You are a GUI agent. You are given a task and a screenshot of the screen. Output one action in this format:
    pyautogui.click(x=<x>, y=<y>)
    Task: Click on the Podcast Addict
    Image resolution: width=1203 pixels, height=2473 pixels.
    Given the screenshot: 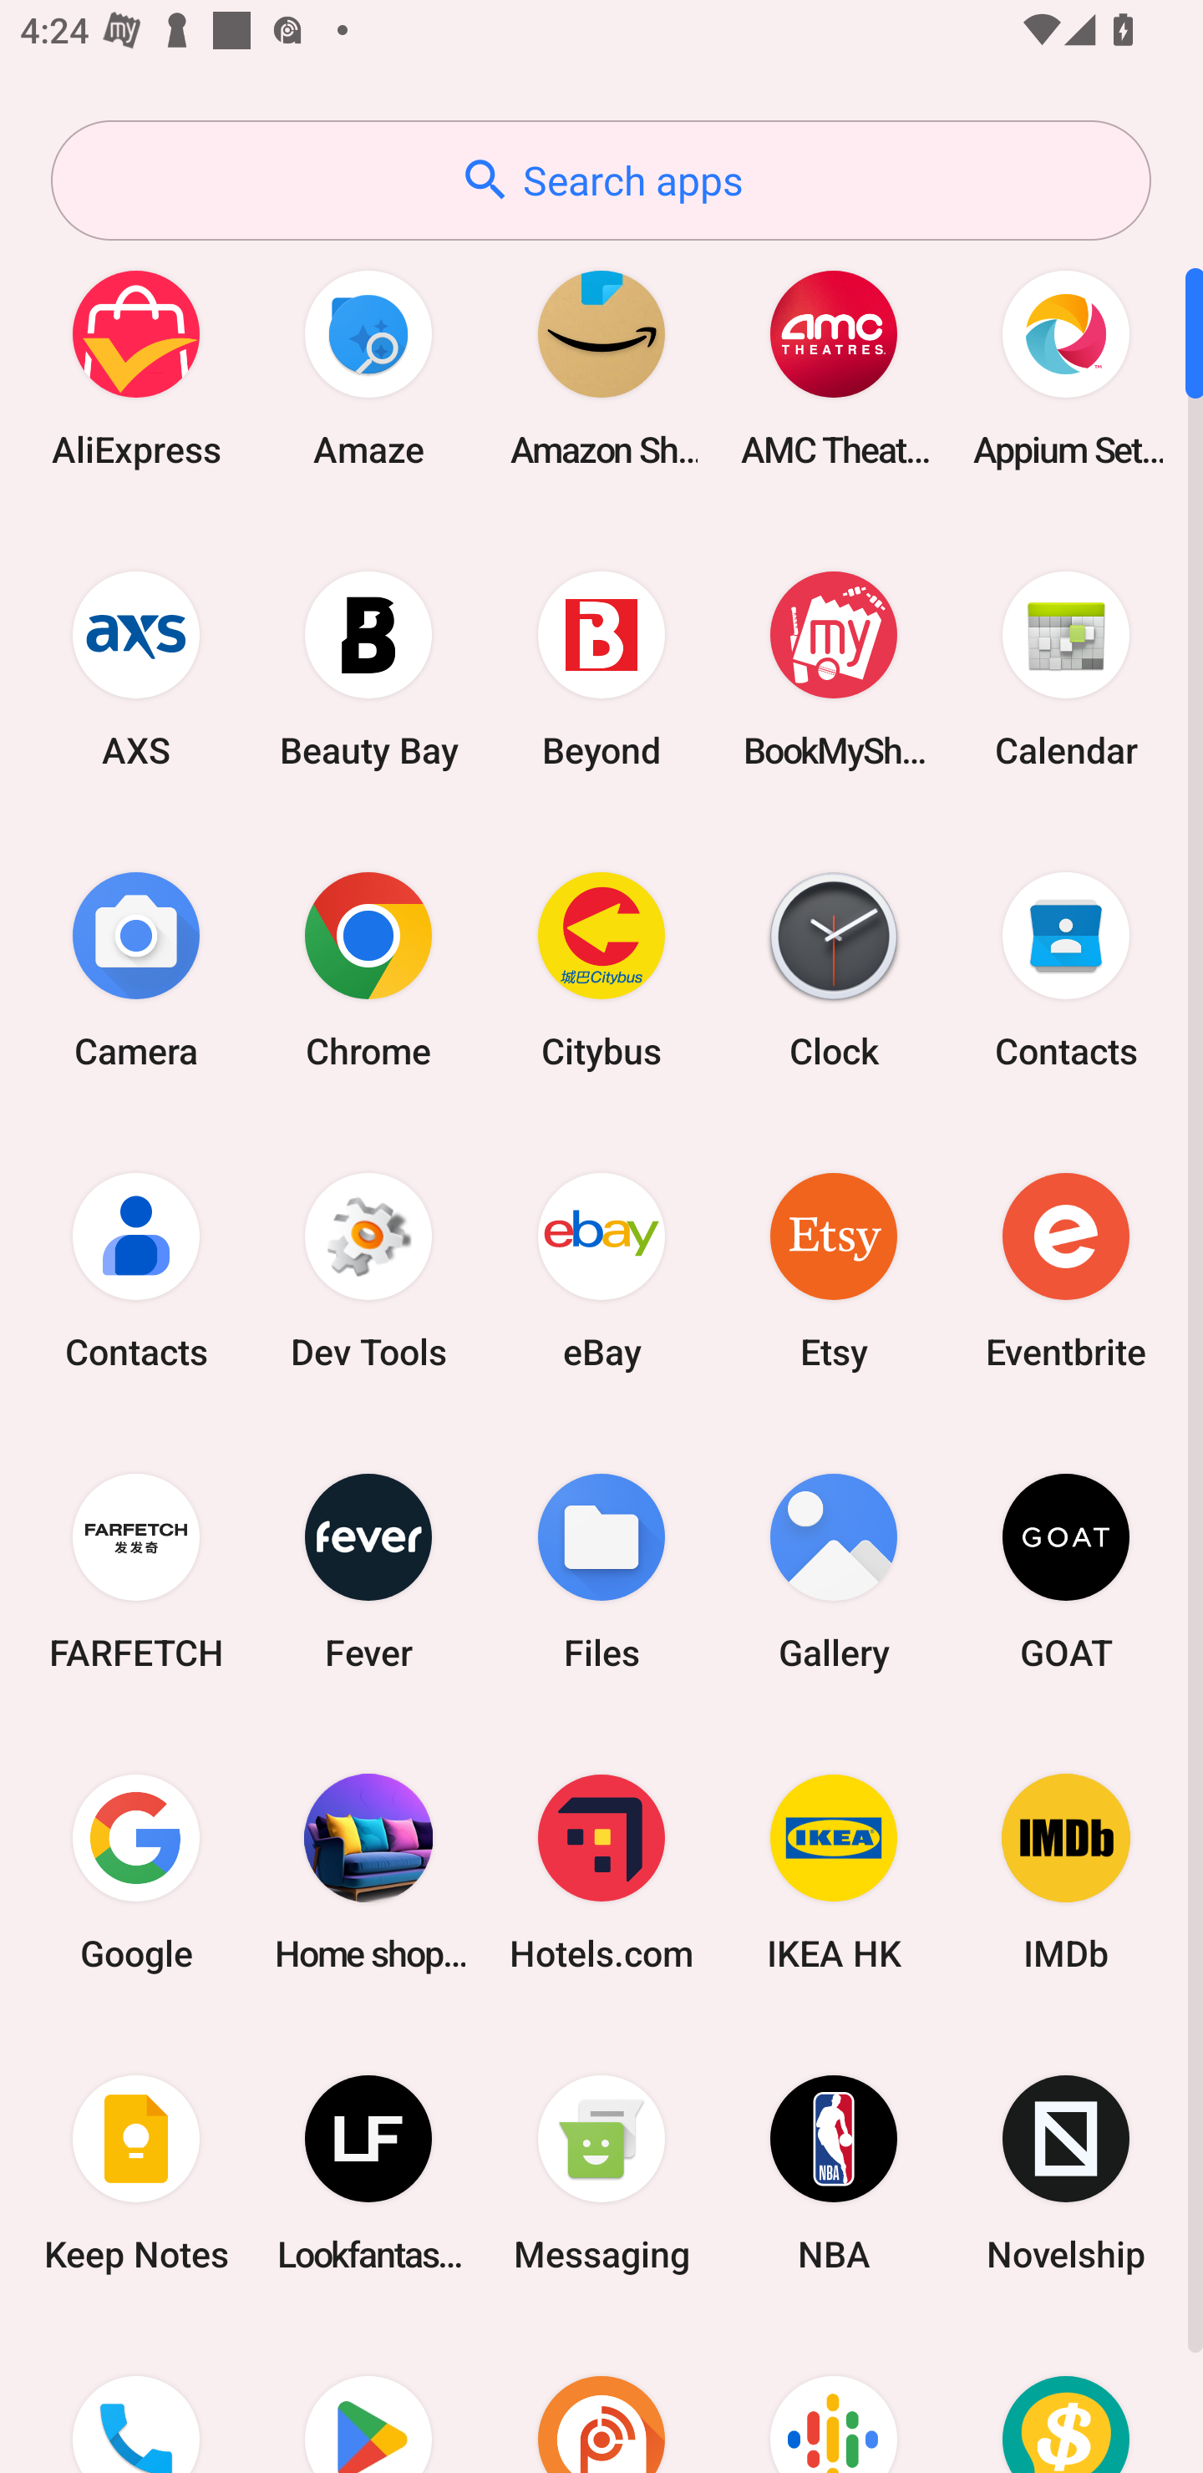 What is the action you would take?
    pyautogui.click(x=601, y=2399)
    